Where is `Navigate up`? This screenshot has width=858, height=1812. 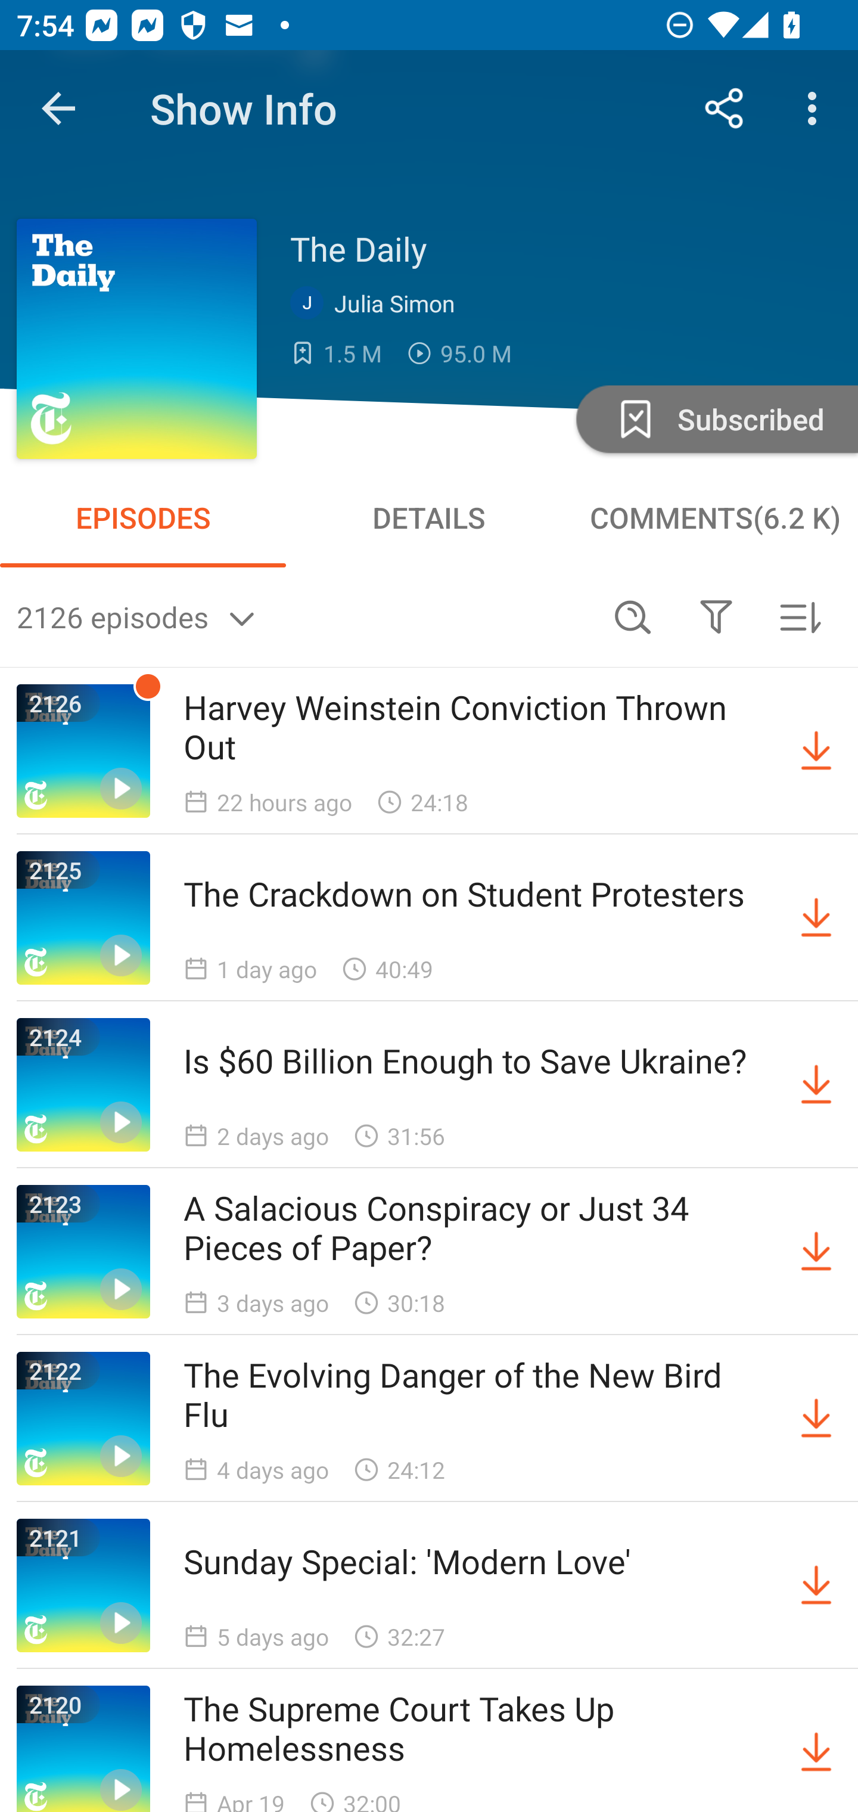 Navigate up is located at coordinates (58, 108).